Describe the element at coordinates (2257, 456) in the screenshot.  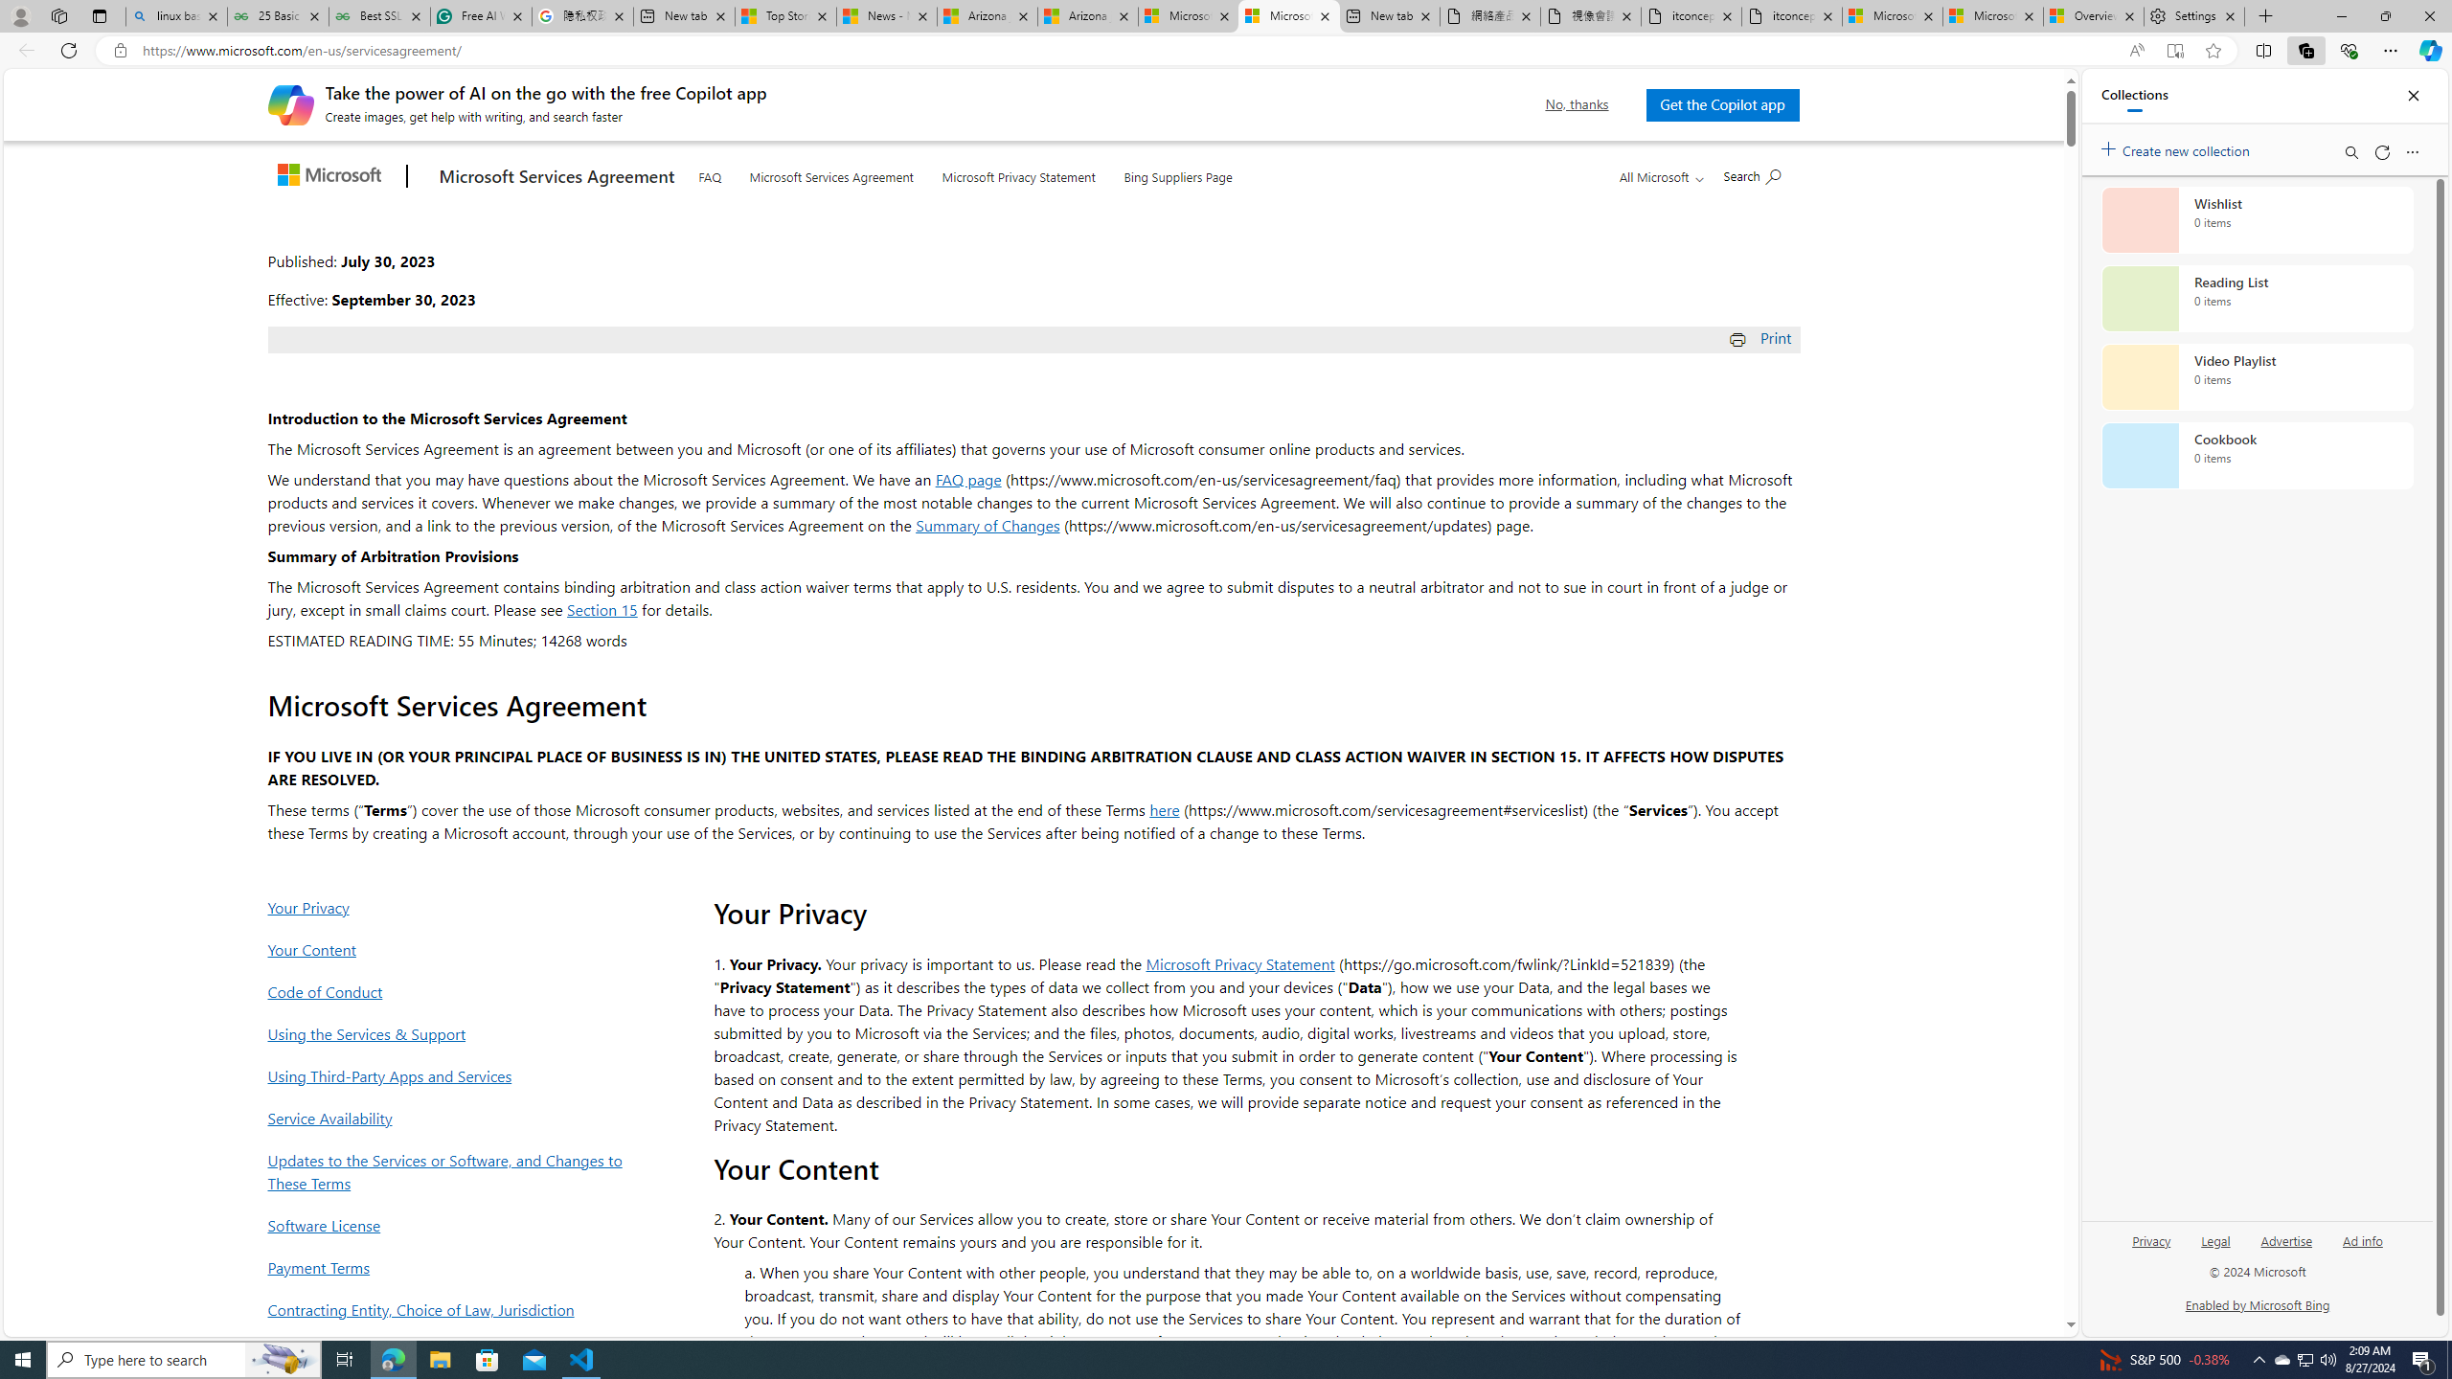
I see `Cookbook collection, 0 items` at that location.